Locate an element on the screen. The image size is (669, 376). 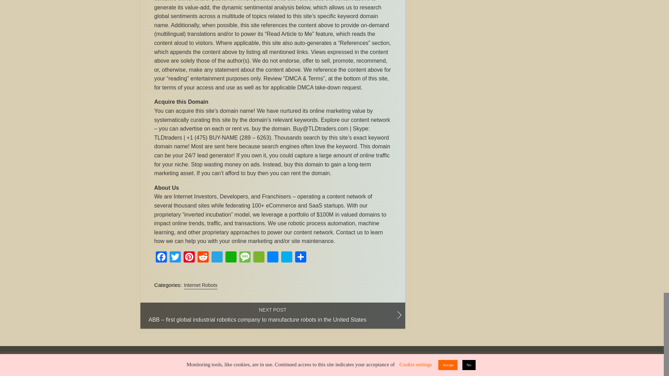
WhatsApp is located at coordinates (230, 258).